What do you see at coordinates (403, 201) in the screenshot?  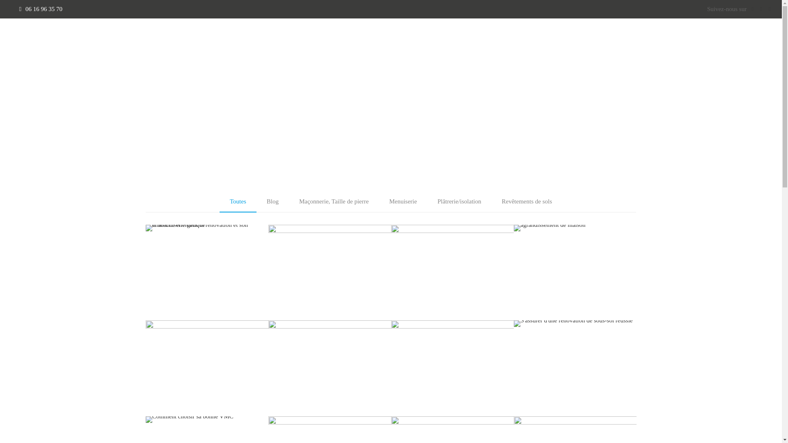 I see `Menuiserie` at bounding box center [403, 201].